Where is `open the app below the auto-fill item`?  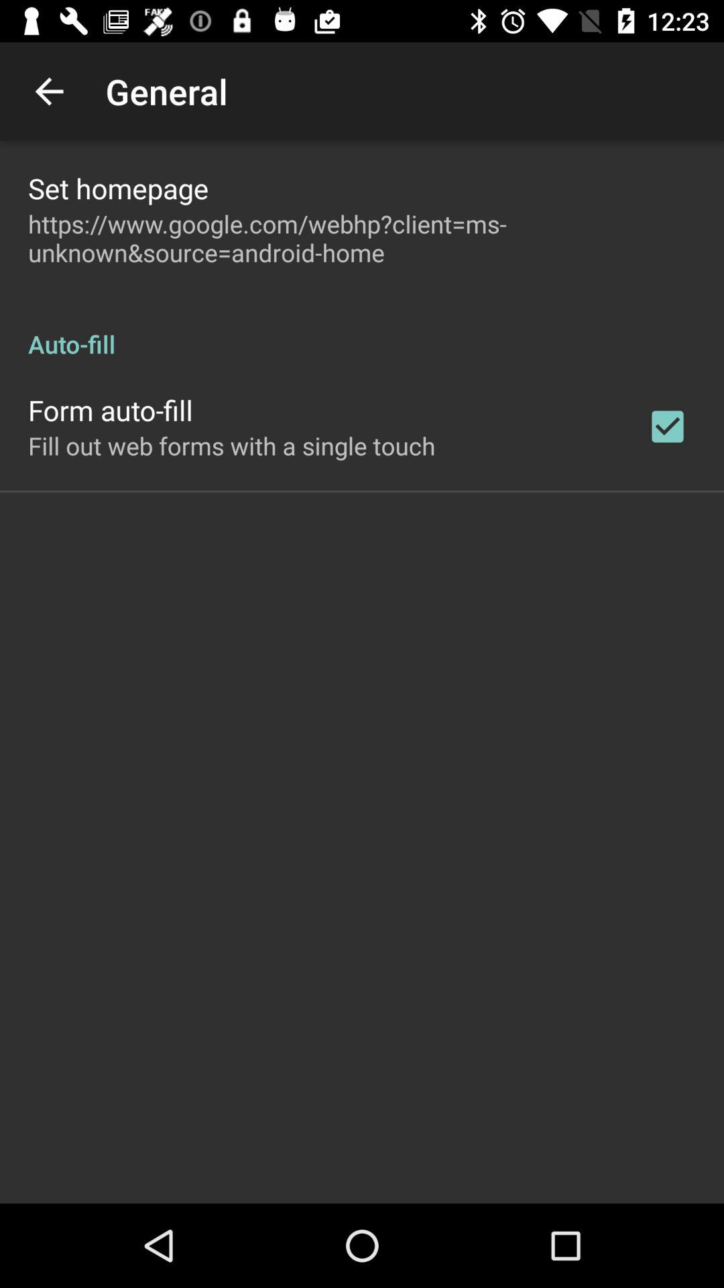
open the app below the auto-fill item is located at coordinates (668, 427).